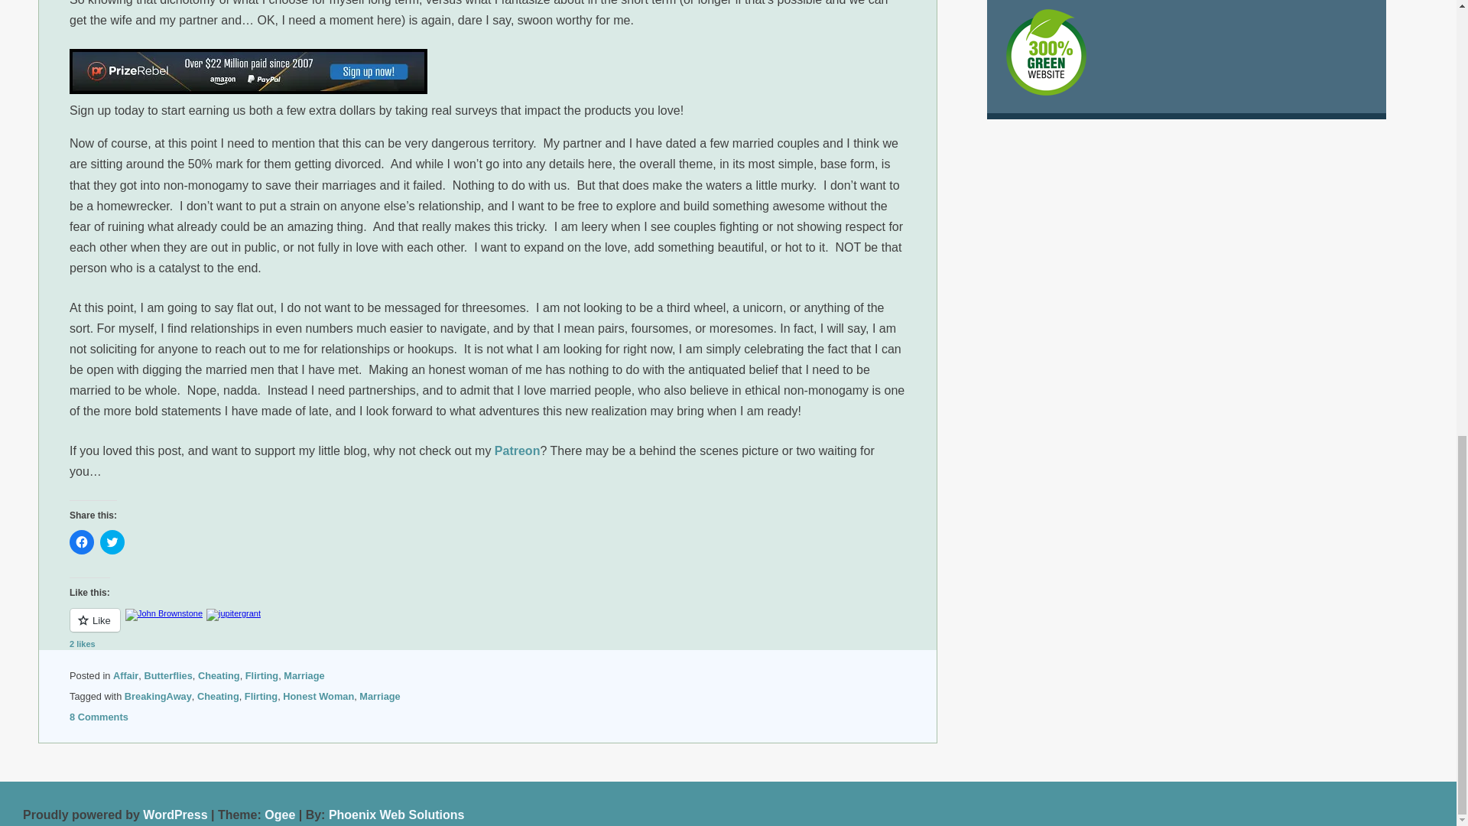 This screenshot has height=826, width=1468. I want to click on Marriage, so click(304, 675).